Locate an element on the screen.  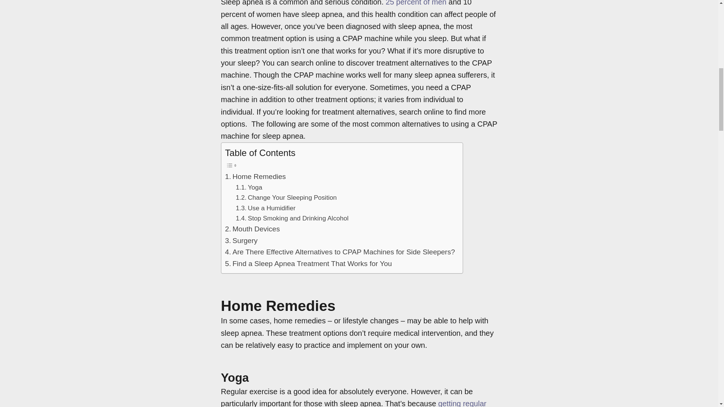
Stop Smoking and Drinking Alcohol is located at coordinates (292, 218).